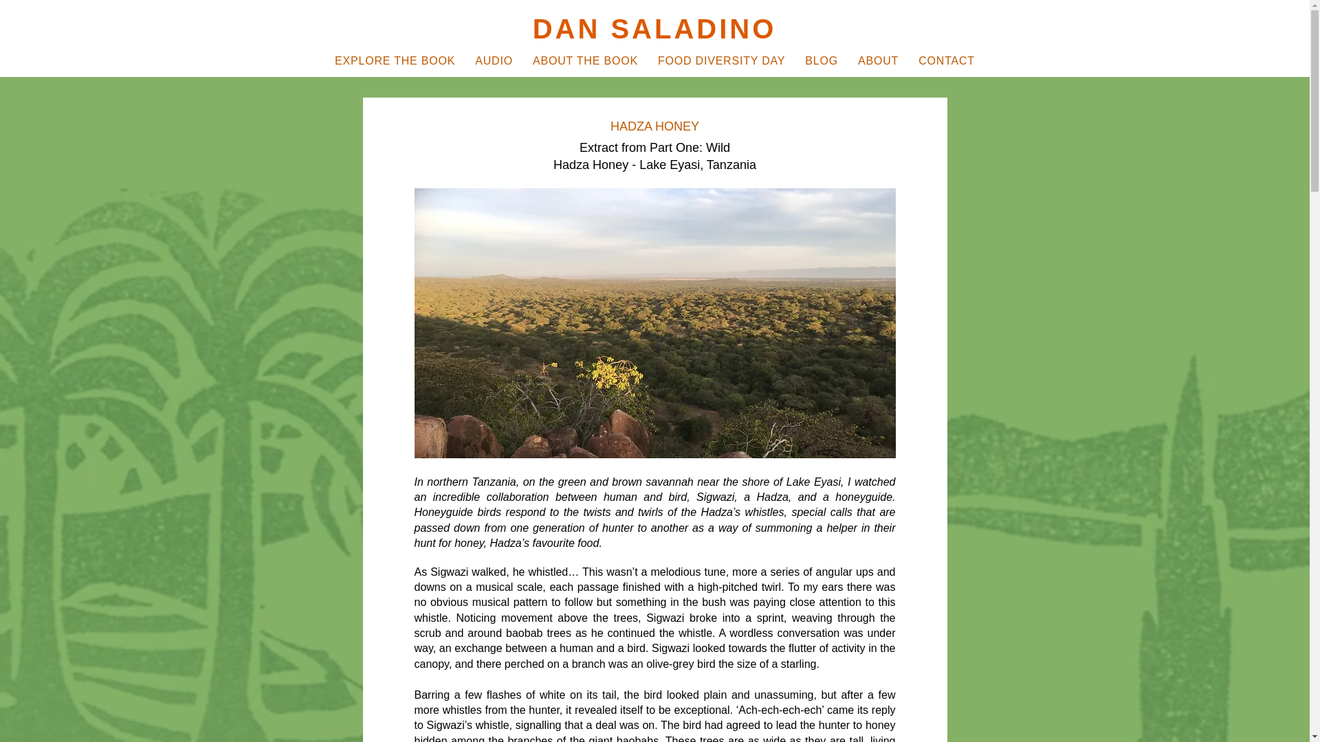 This screenshot has height=742, width=1320. Describe the element at coordinates (822, 61) in the screenshot. I see `BLOG` at that location.